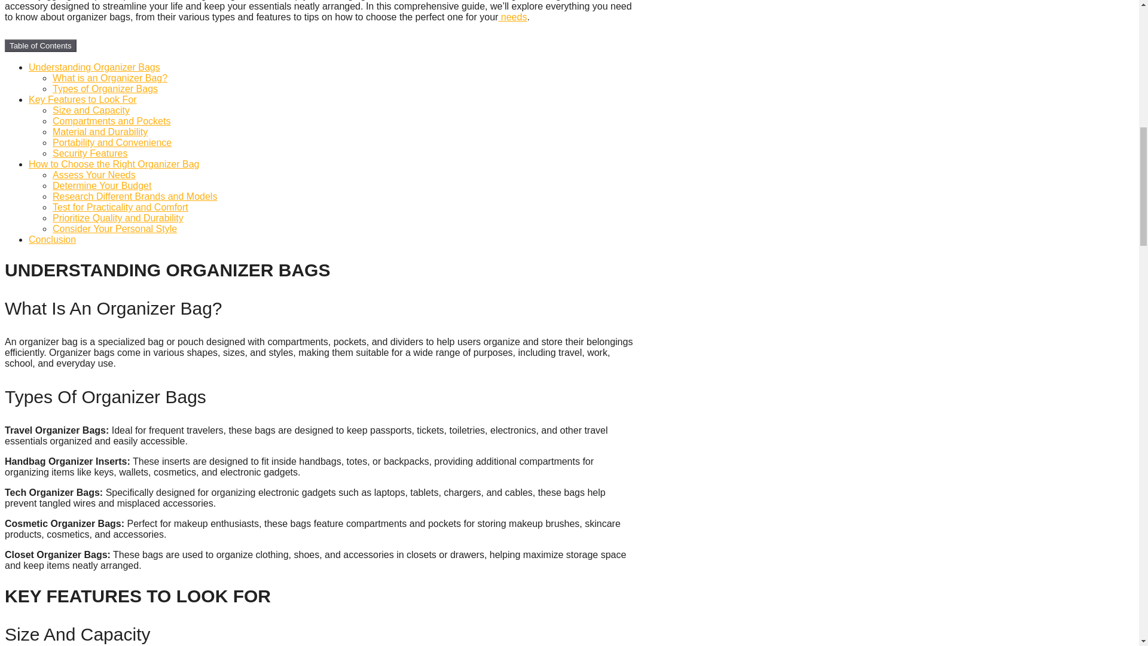  I want to click on How to Choose the Right Organizer Bag, so click(114, 164).